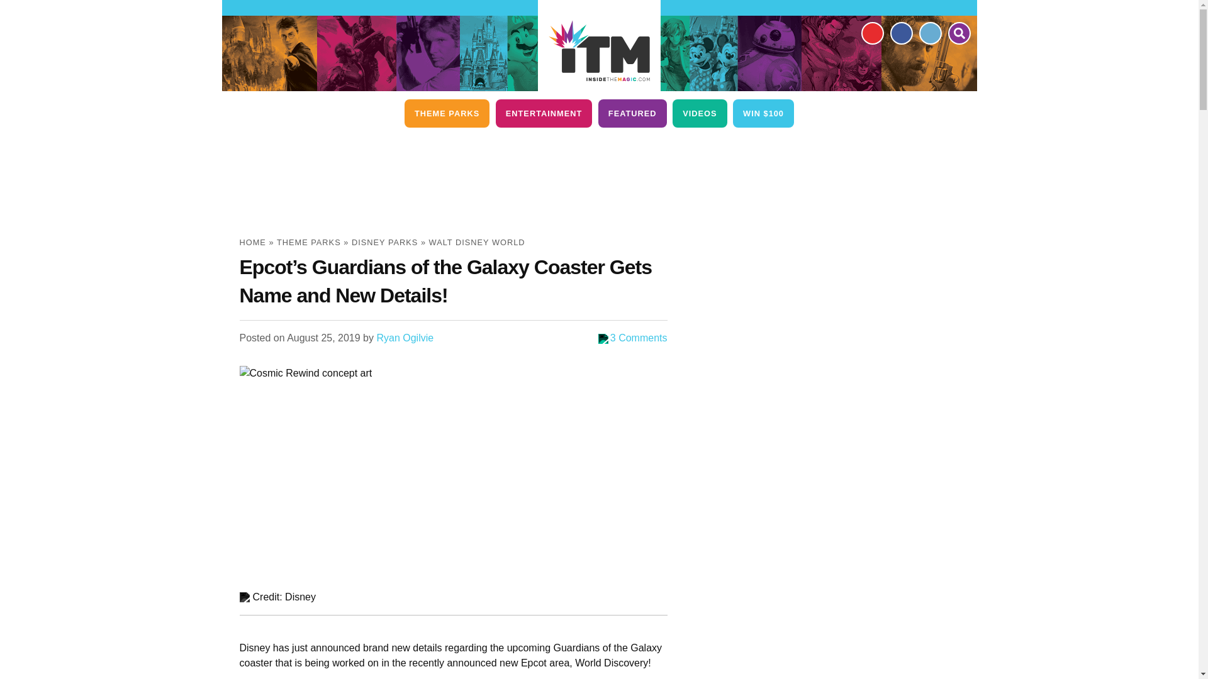  I want to click on Search, so click(958, 33).